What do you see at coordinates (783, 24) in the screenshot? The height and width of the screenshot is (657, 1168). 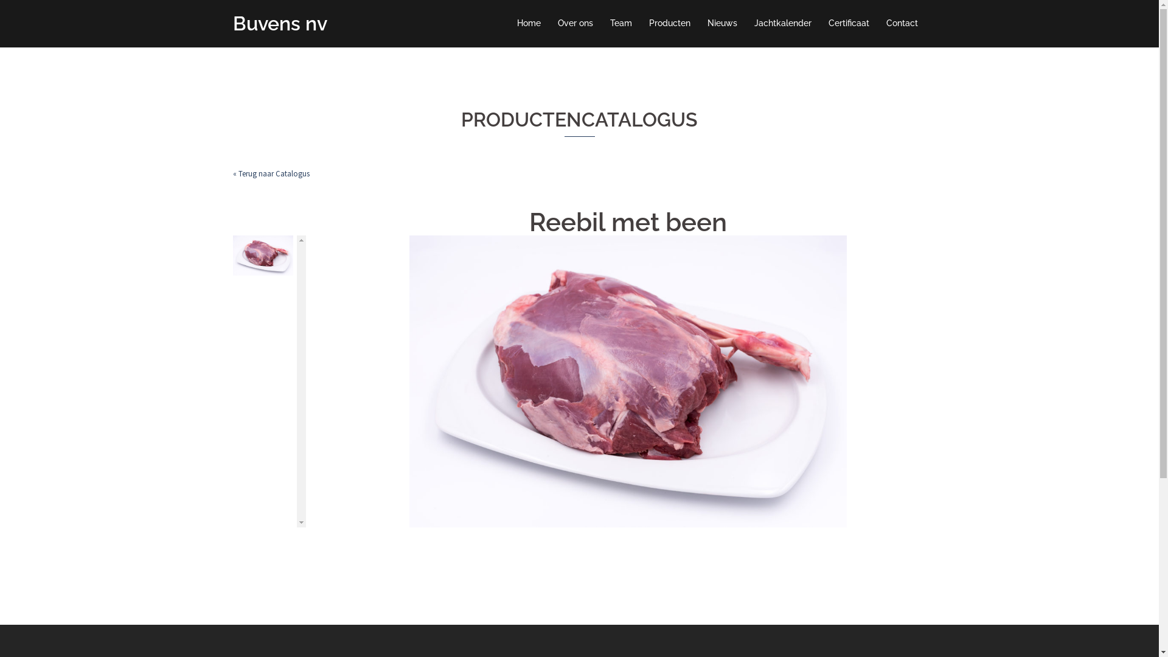 I see `Jachtkalender` at bounding box center [783, 24].